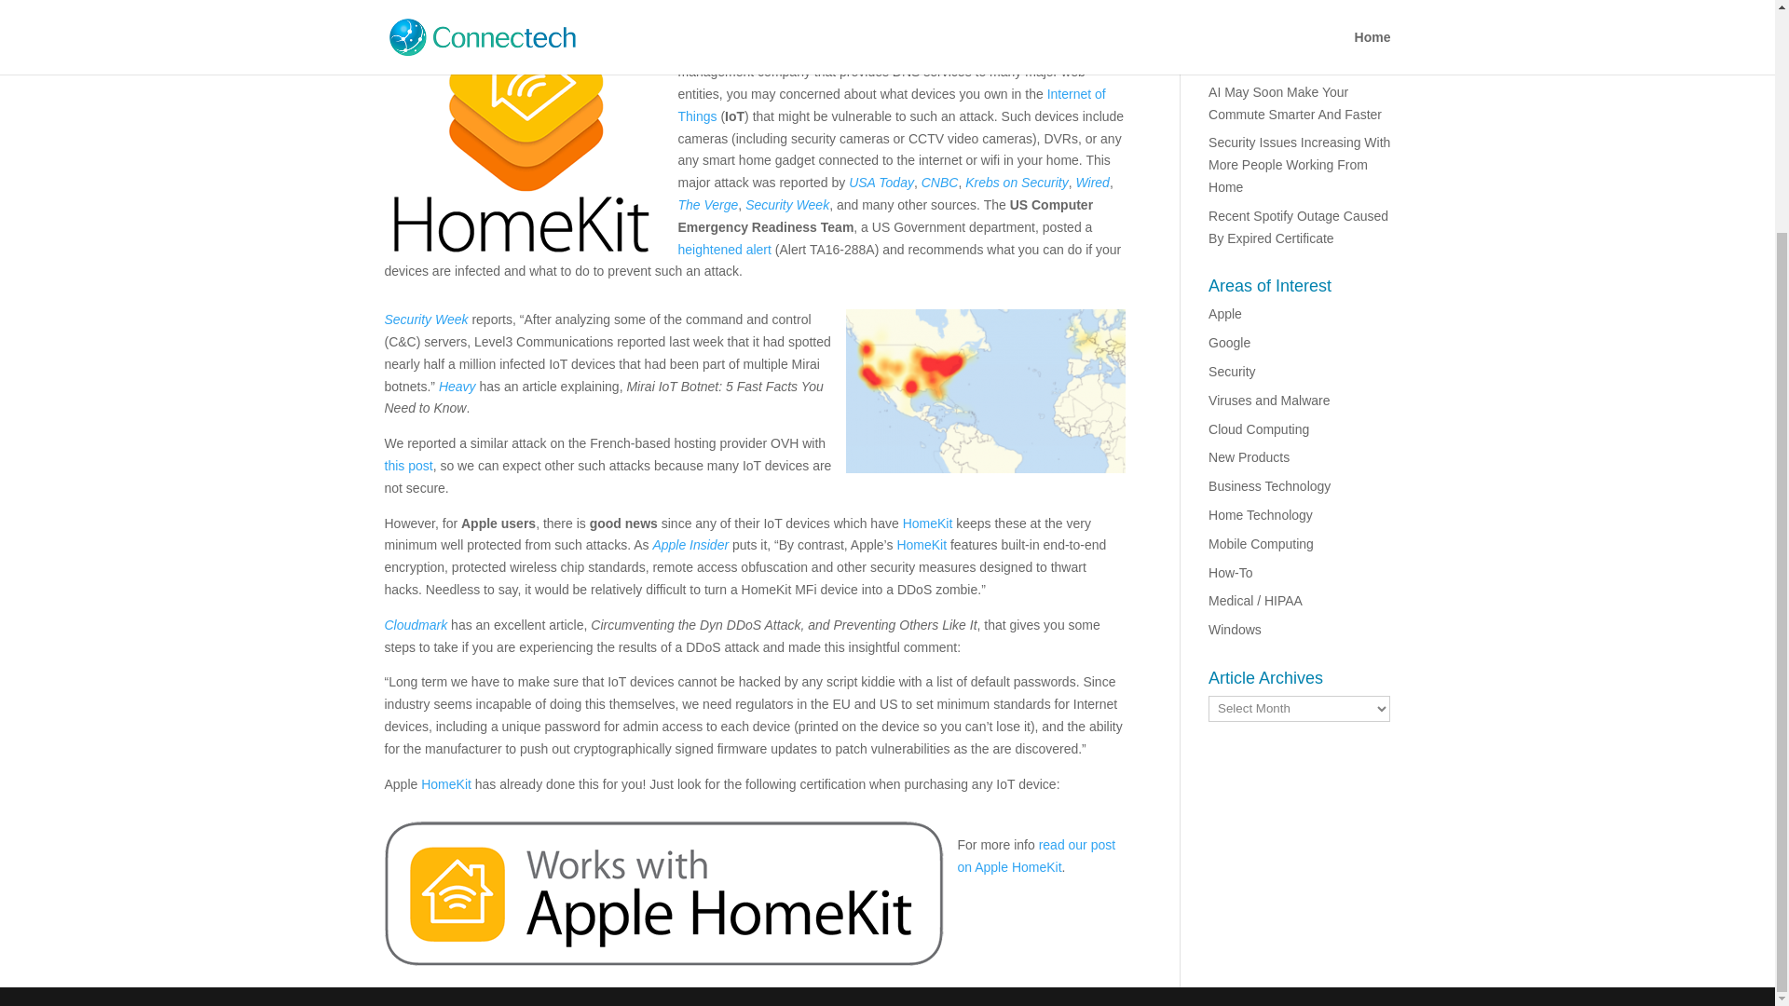  Describe the element at coordinates (408, 466) in the screenshot. I see `this post` at that location.